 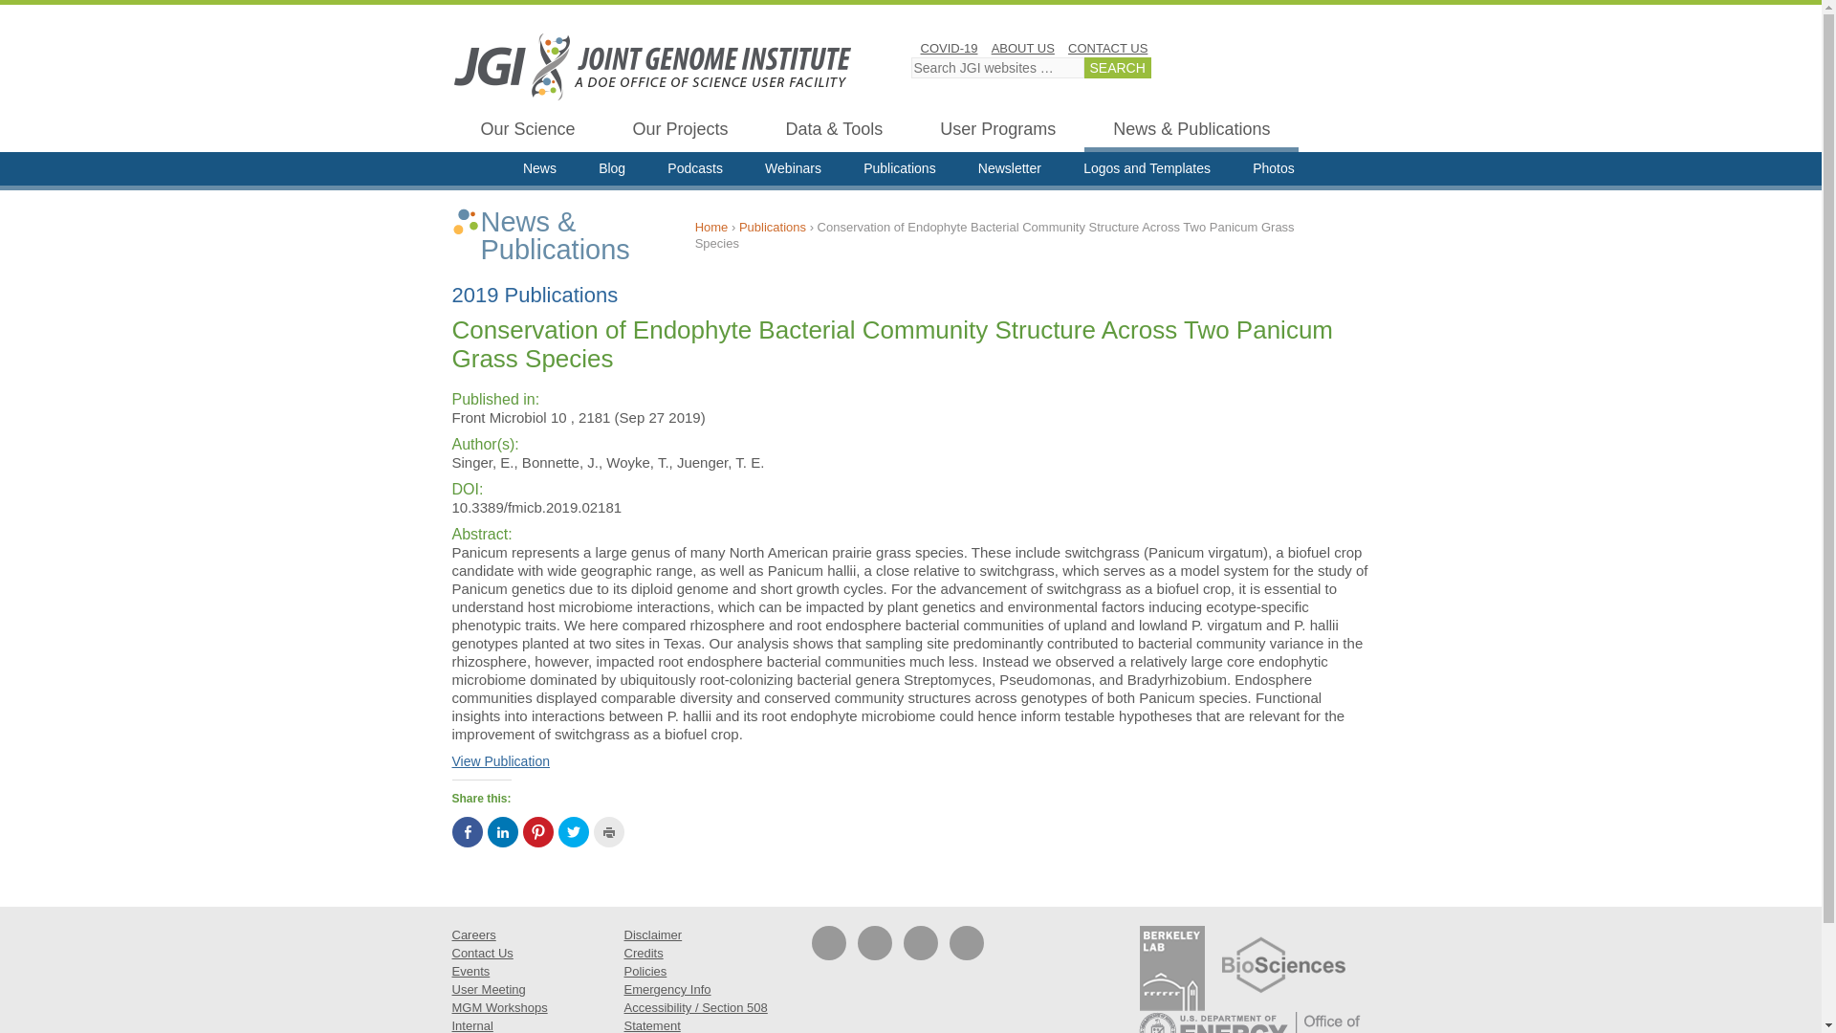 What do you see at coordinates (1022, 48) in the screenshot?
I see `ABOUT US` at bounding box center [1022, 48].